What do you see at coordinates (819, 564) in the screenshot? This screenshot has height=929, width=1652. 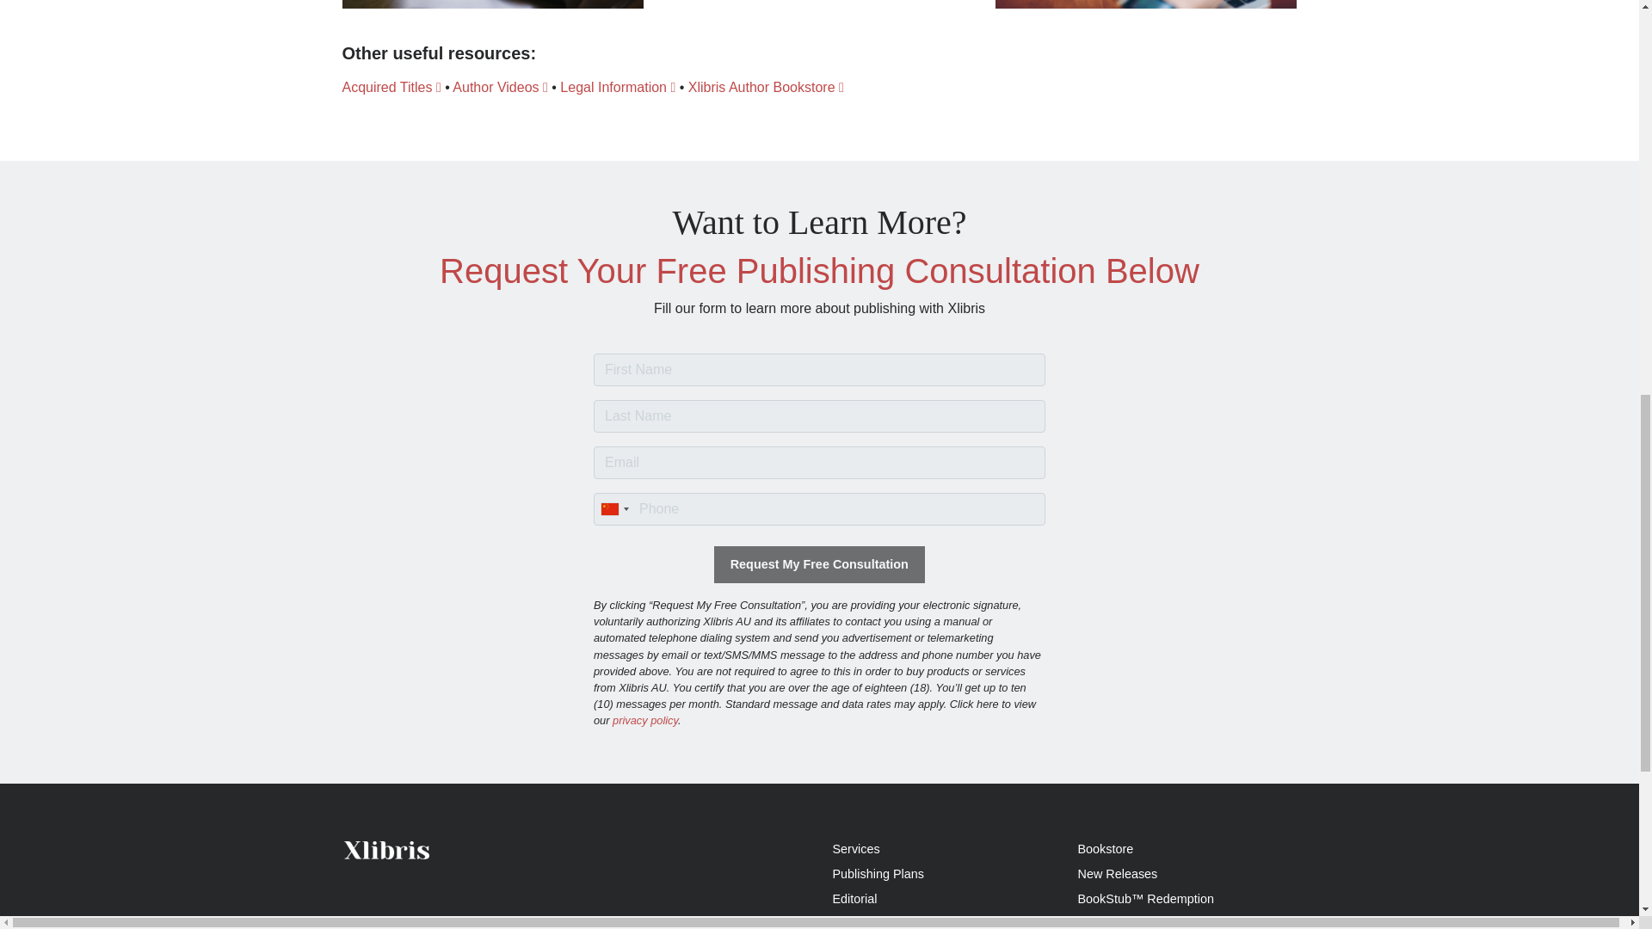 I see `Request My Free Consultation` at bounding box center [819, 564].